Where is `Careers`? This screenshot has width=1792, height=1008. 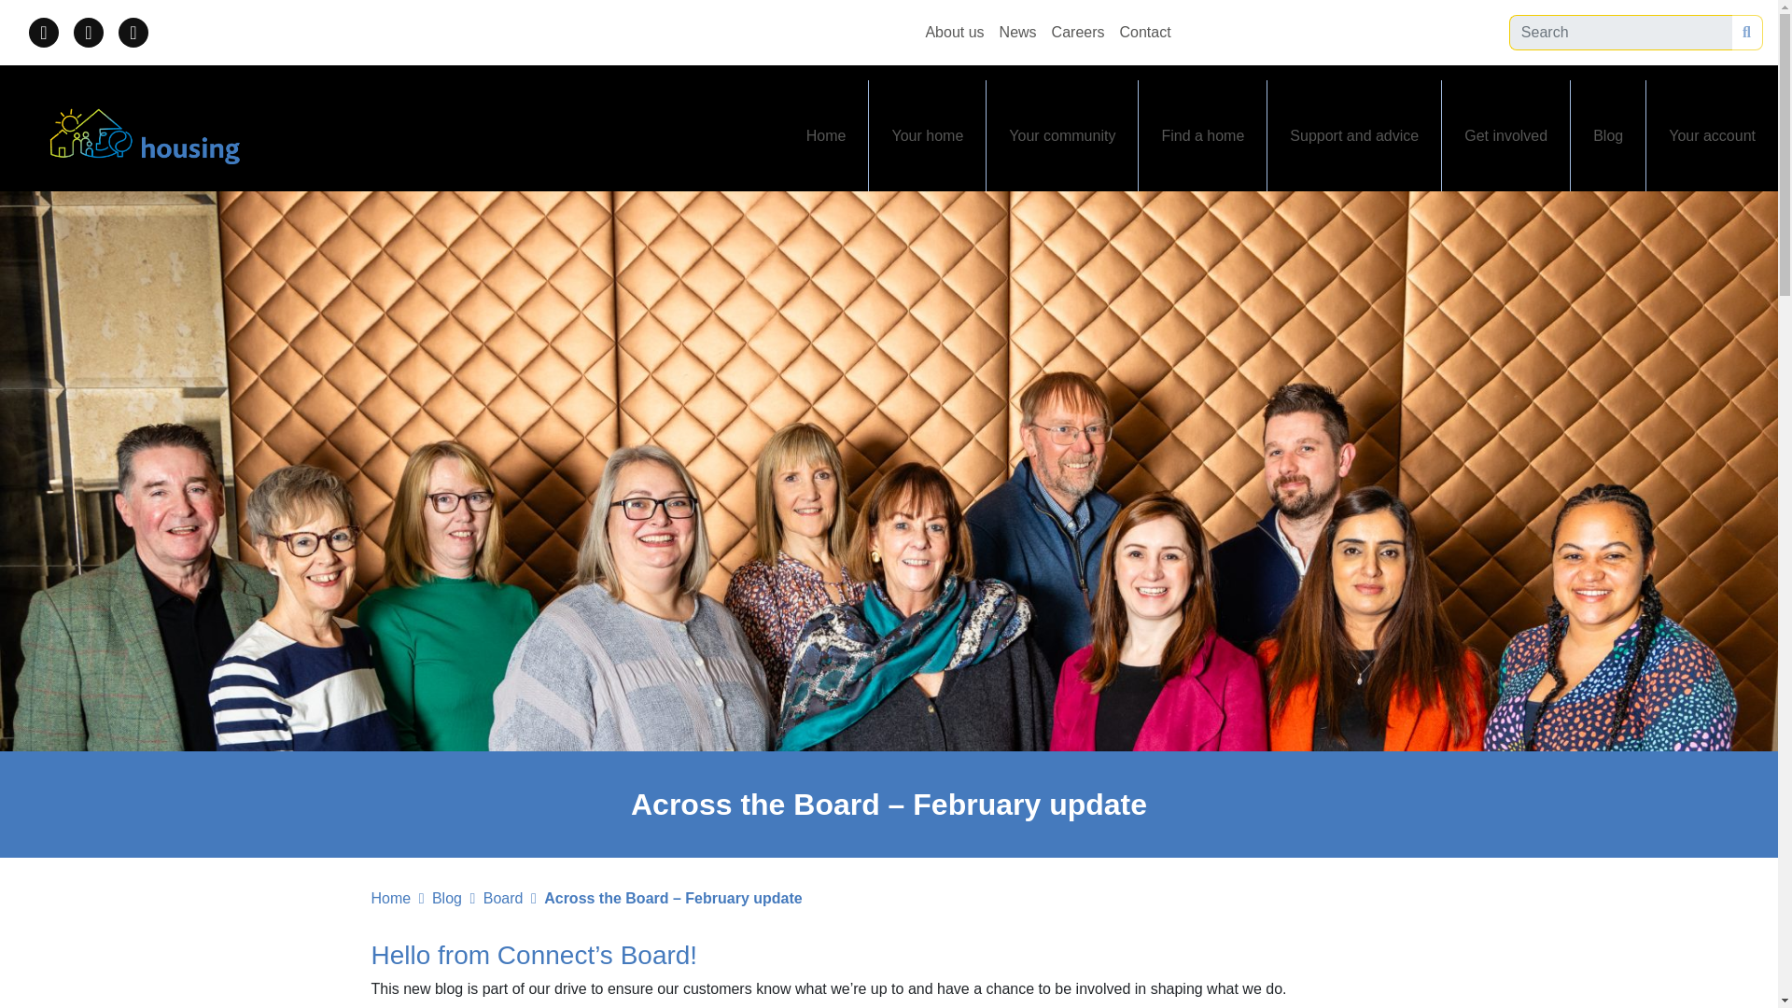 Careers is located at coordinates (1079, 32).